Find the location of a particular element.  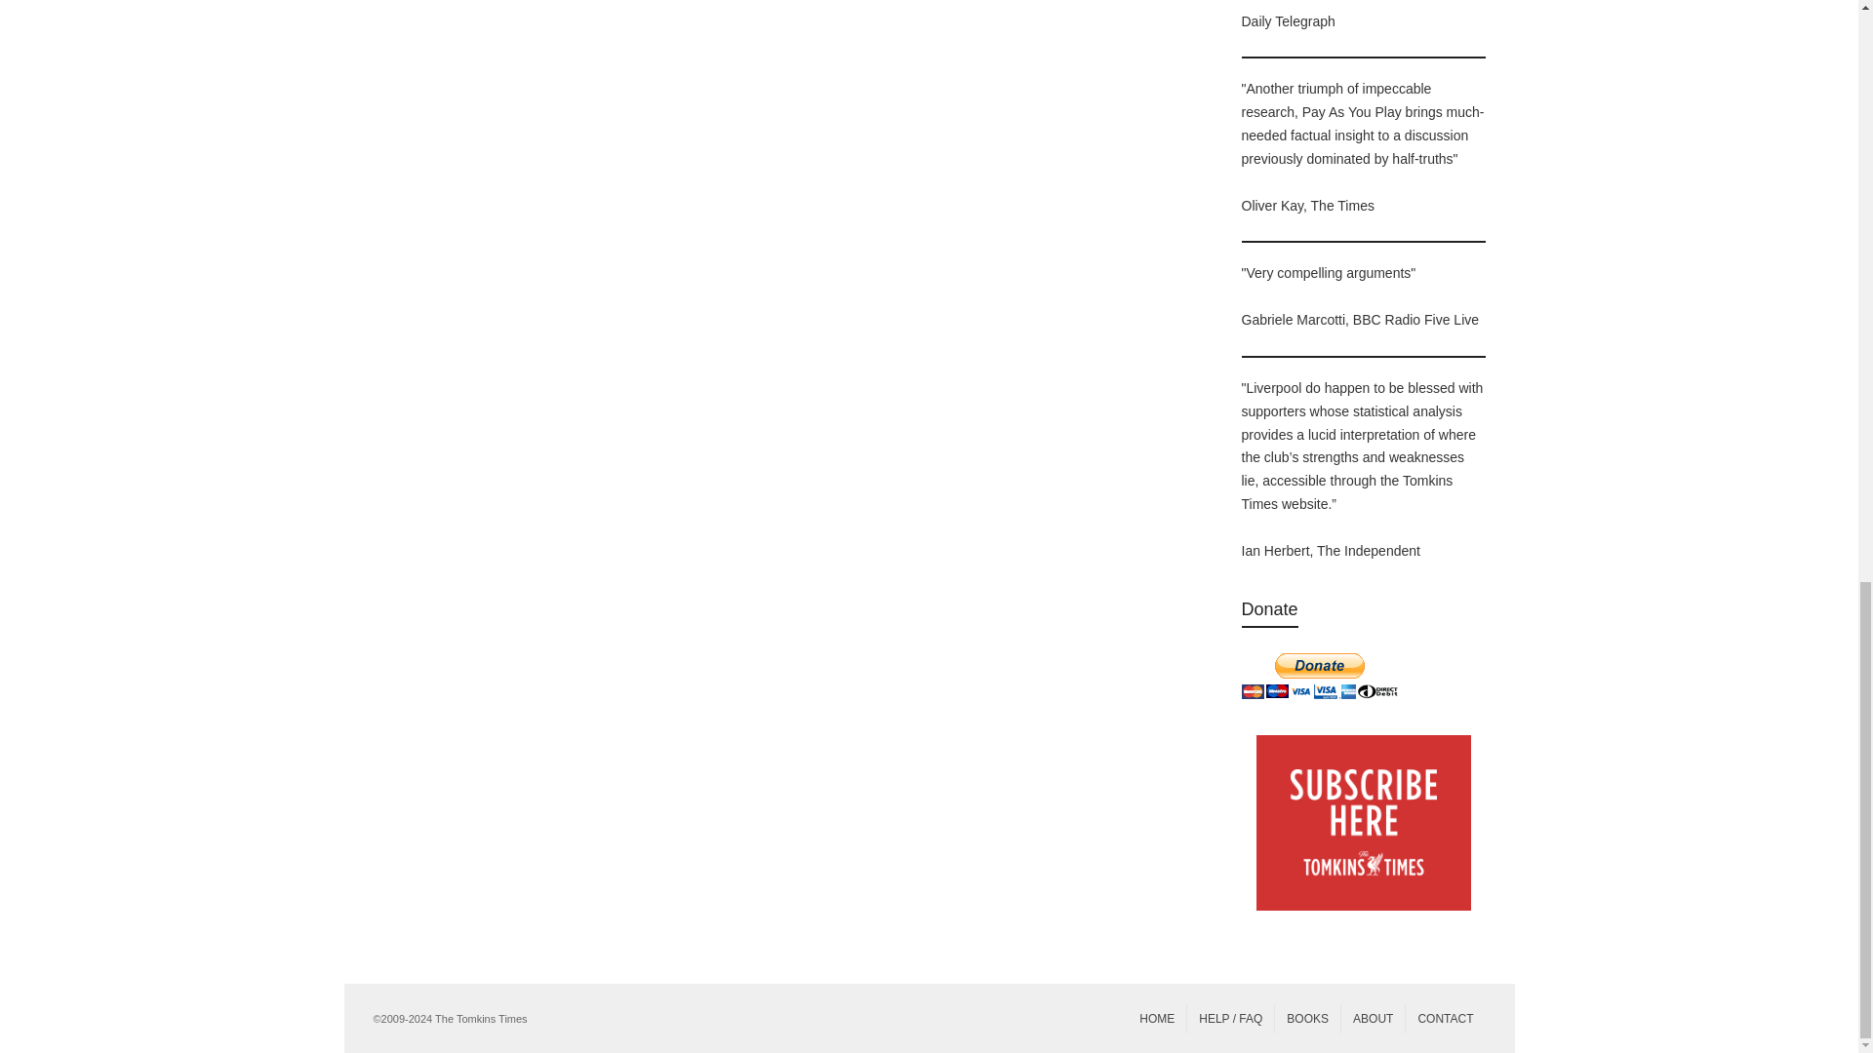

BOOKS is located at coordinates (1307, 1018).